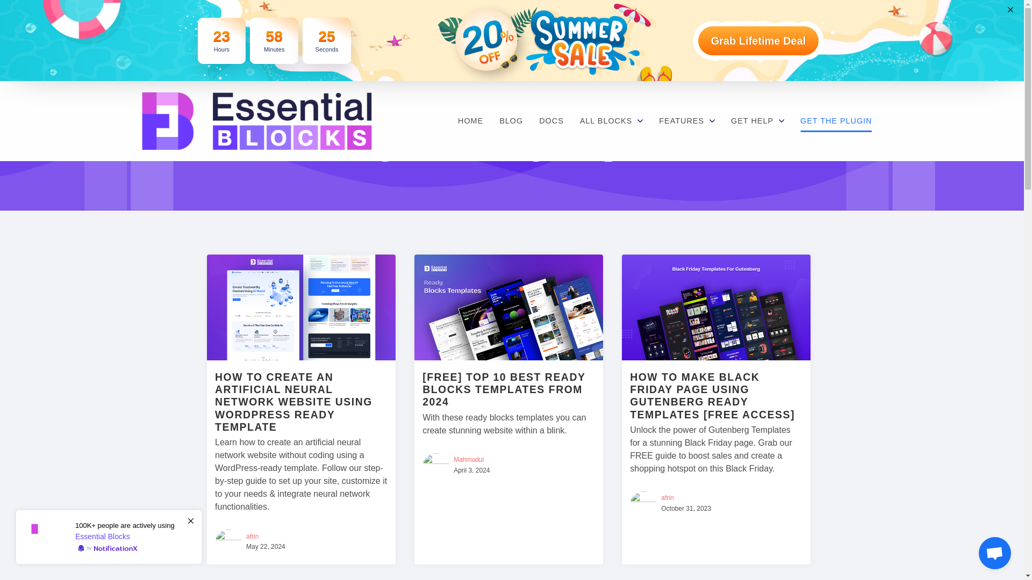 This screenshot has width=1032, height=580. What do you see at coordinates (253, 536) in the screenshot?
I see `Posts by afrin` at bounding box center [253, 536].